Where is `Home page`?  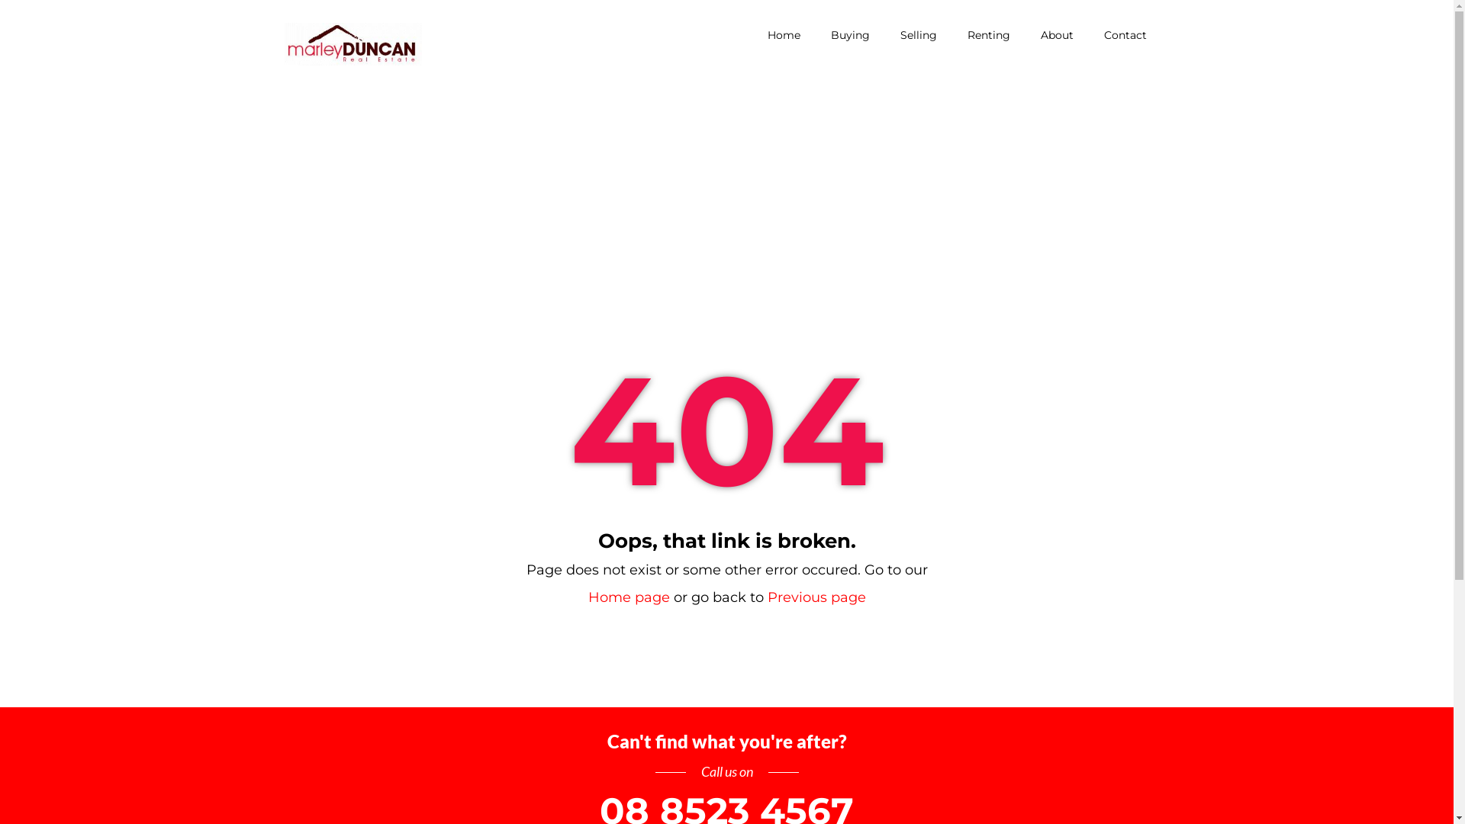
Home page is located at coordinates (629, 597).